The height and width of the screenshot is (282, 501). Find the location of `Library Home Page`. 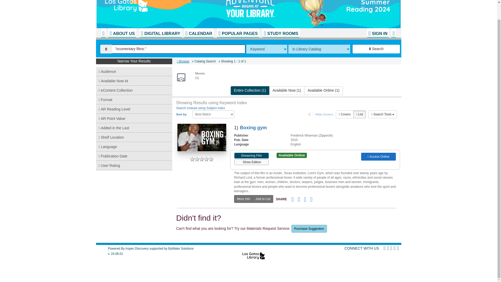

Library Home Page is located at coordinates (166, 12).